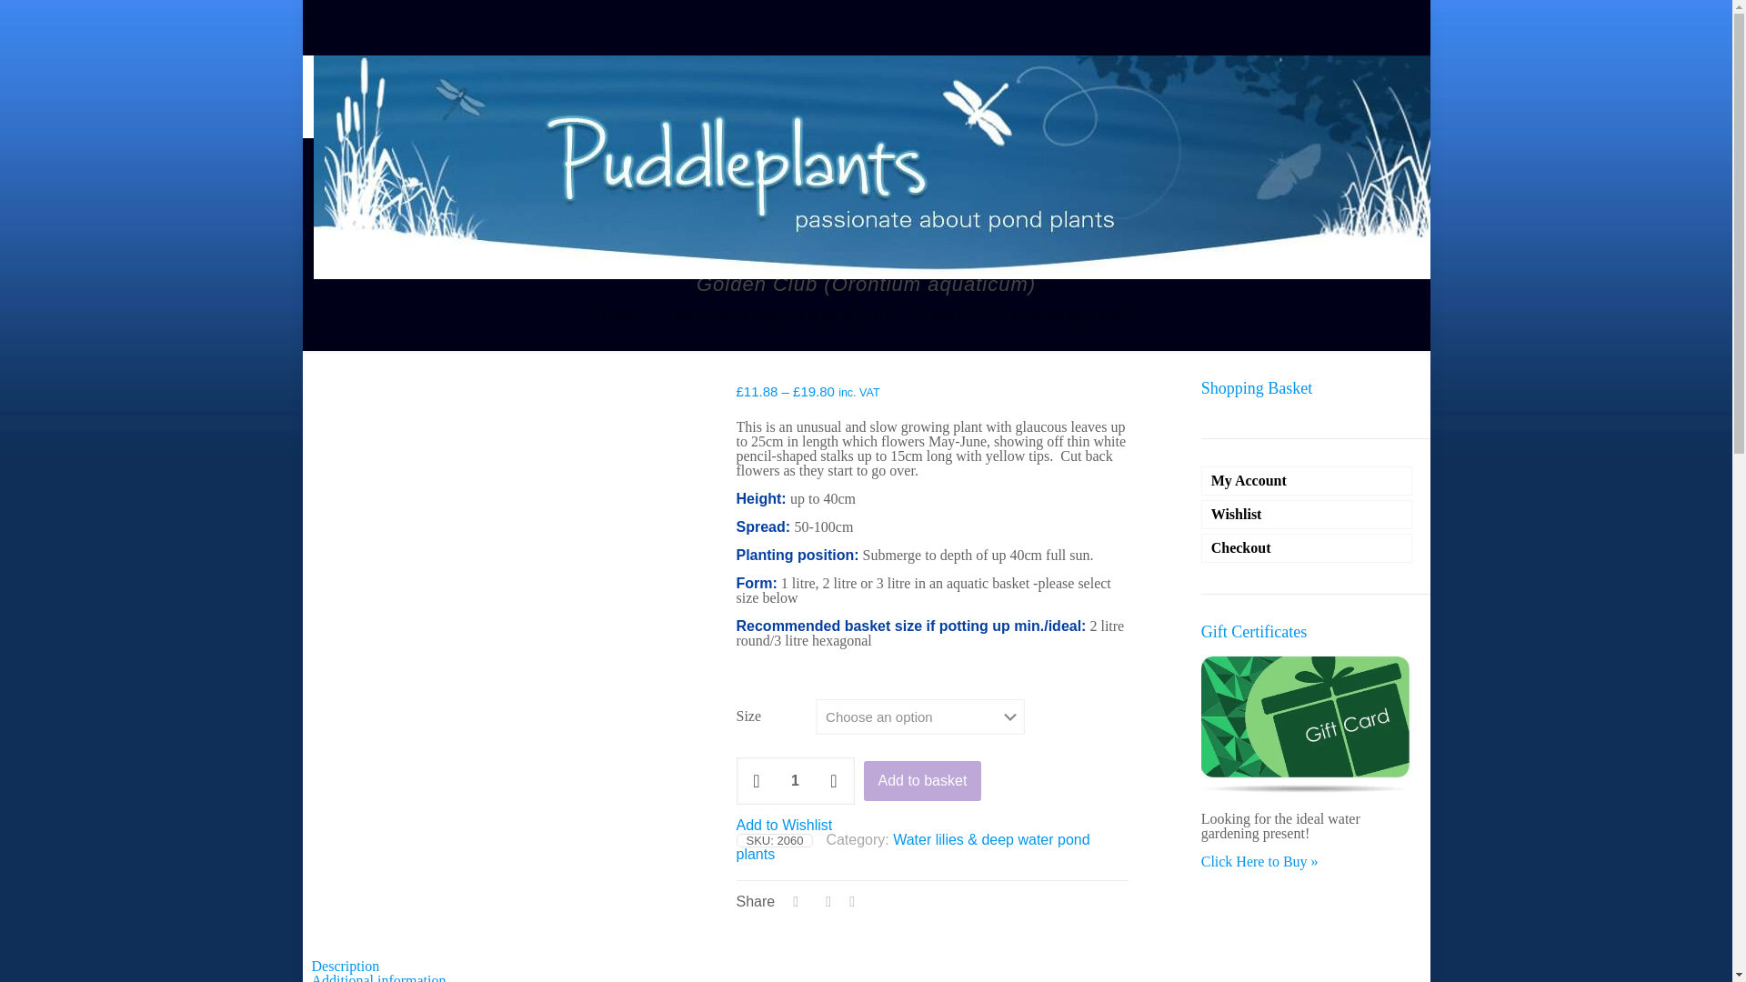 The image size is (1746, 982). What do you see at coordinates (1306, 515) in the screenshot?
I see `Wishlist` at bounding box center [1306, 515].